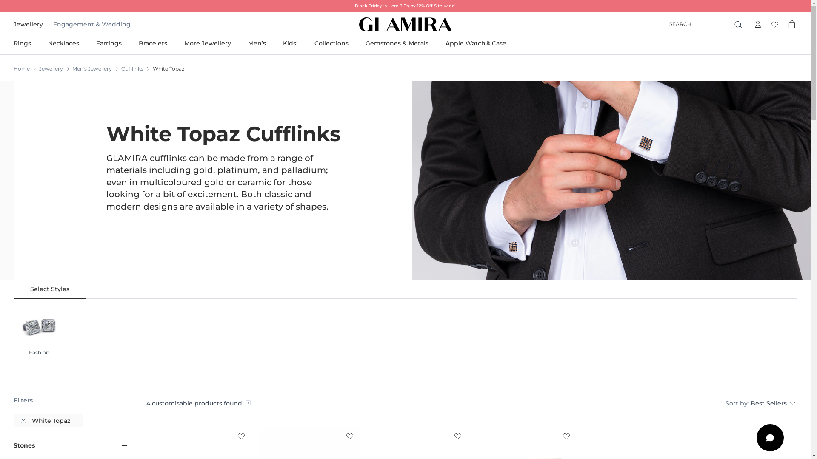 This screenshot has width=817, height=459. Describe the element at coordinates (22, 69) in the screenshot. I see `Home` at that location.